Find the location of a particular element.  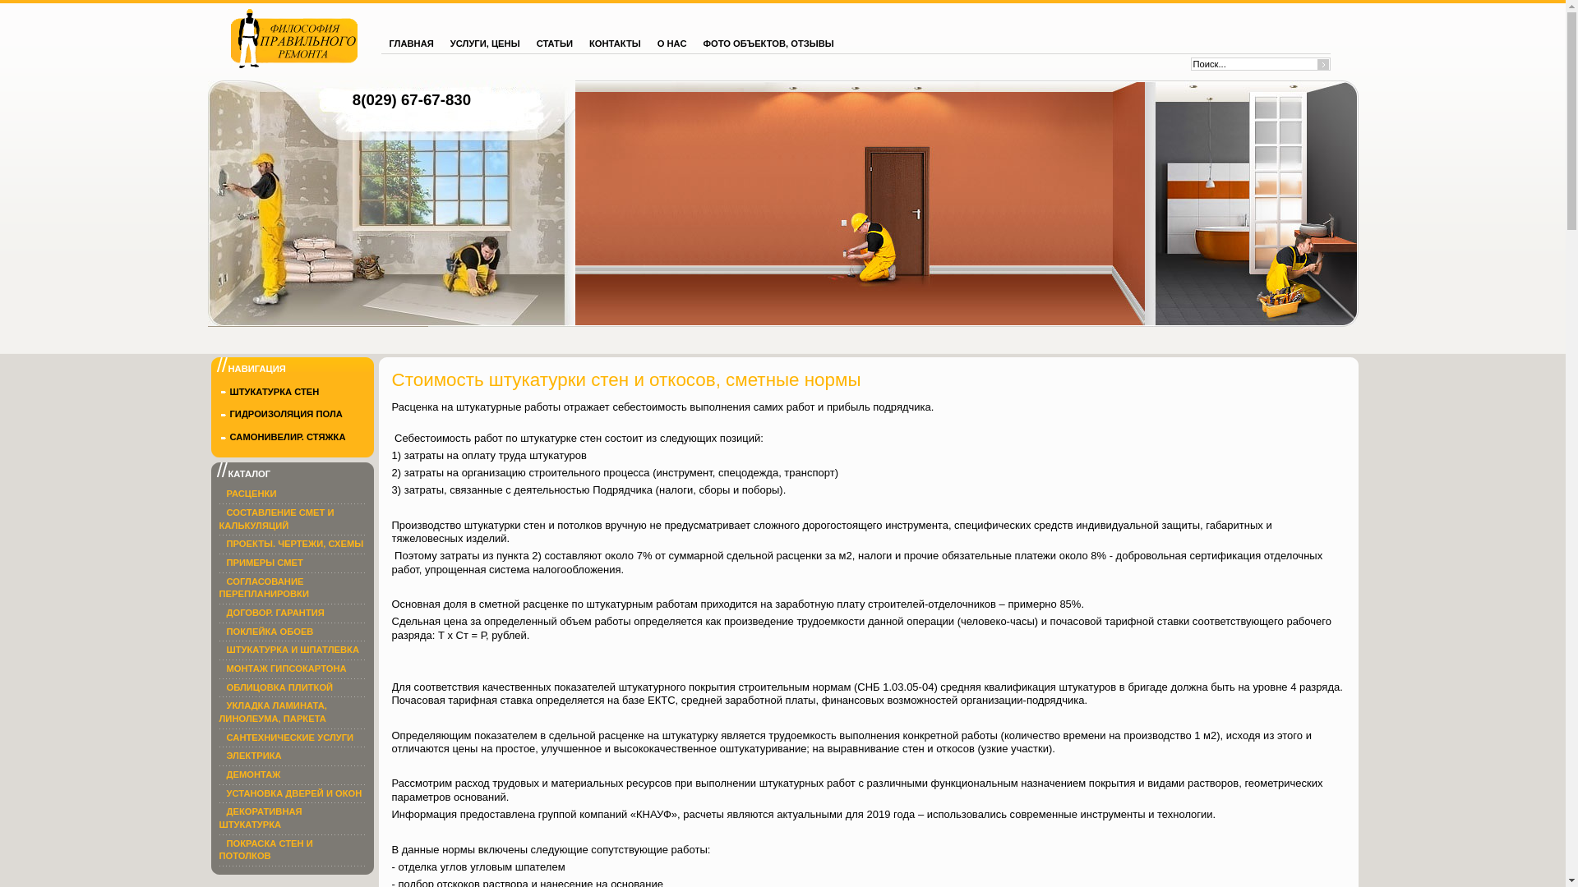

  8(029) 67-67-830   is located at coordinates (411, 100).